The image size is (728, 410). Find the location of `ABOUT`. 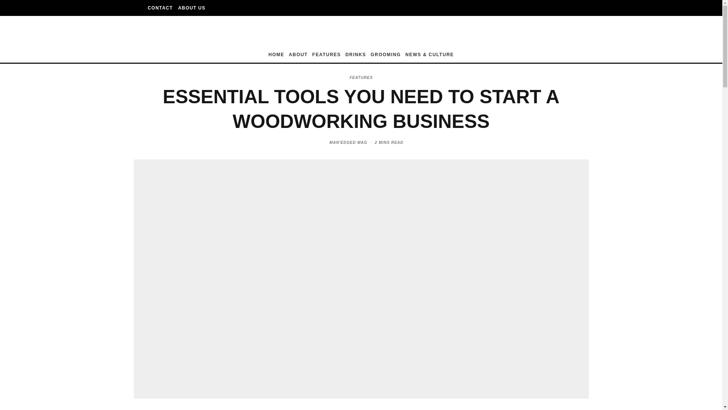

ABOUT is located at coordinates (298, 56).